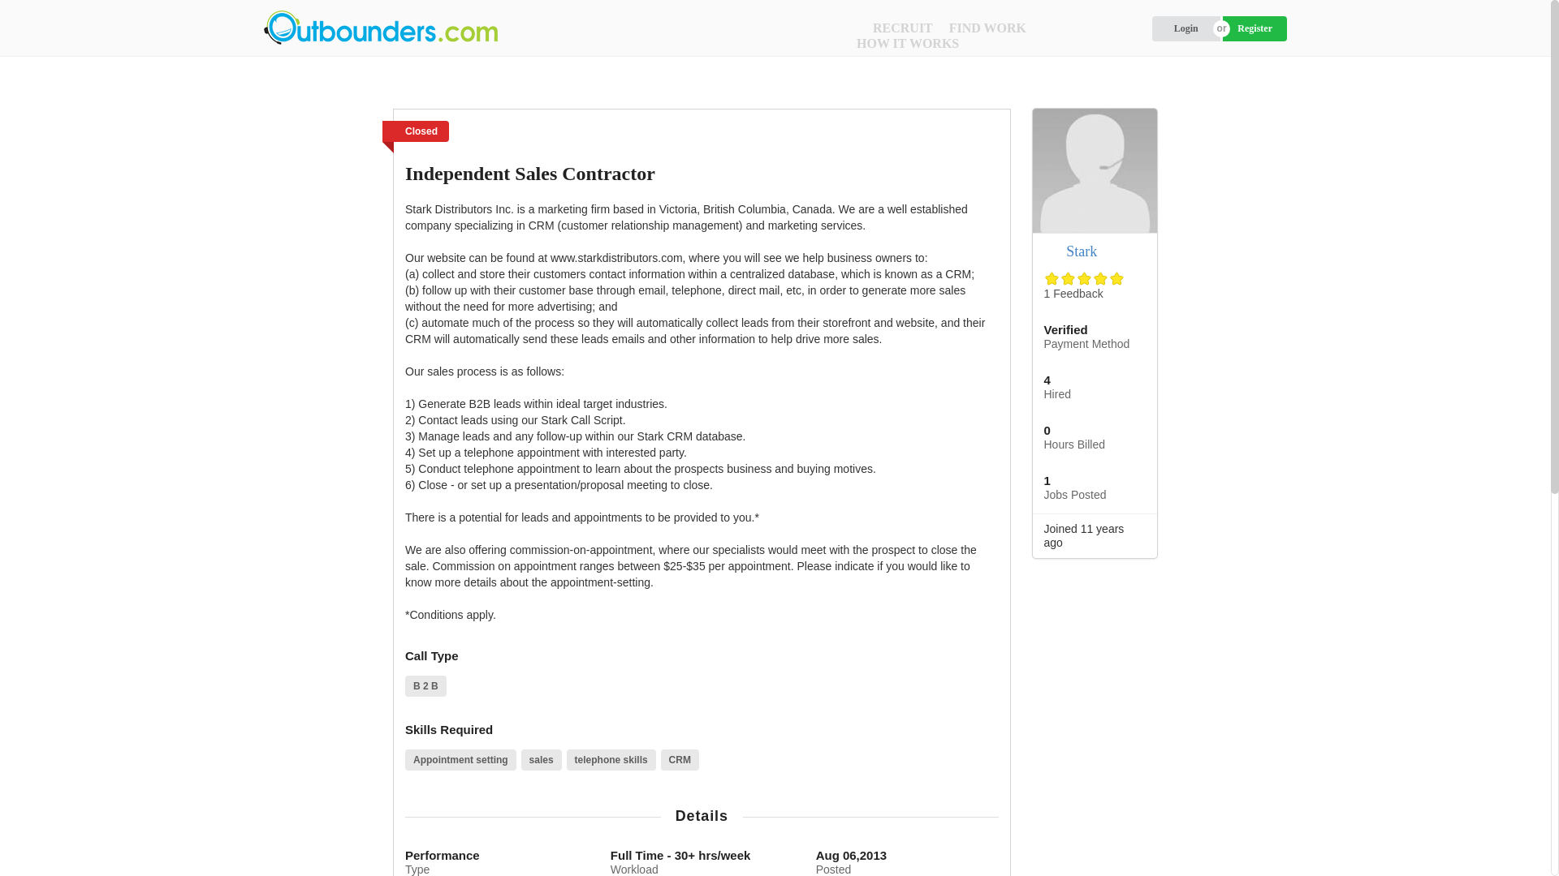  I want to click on Register, so click(1255, 28).